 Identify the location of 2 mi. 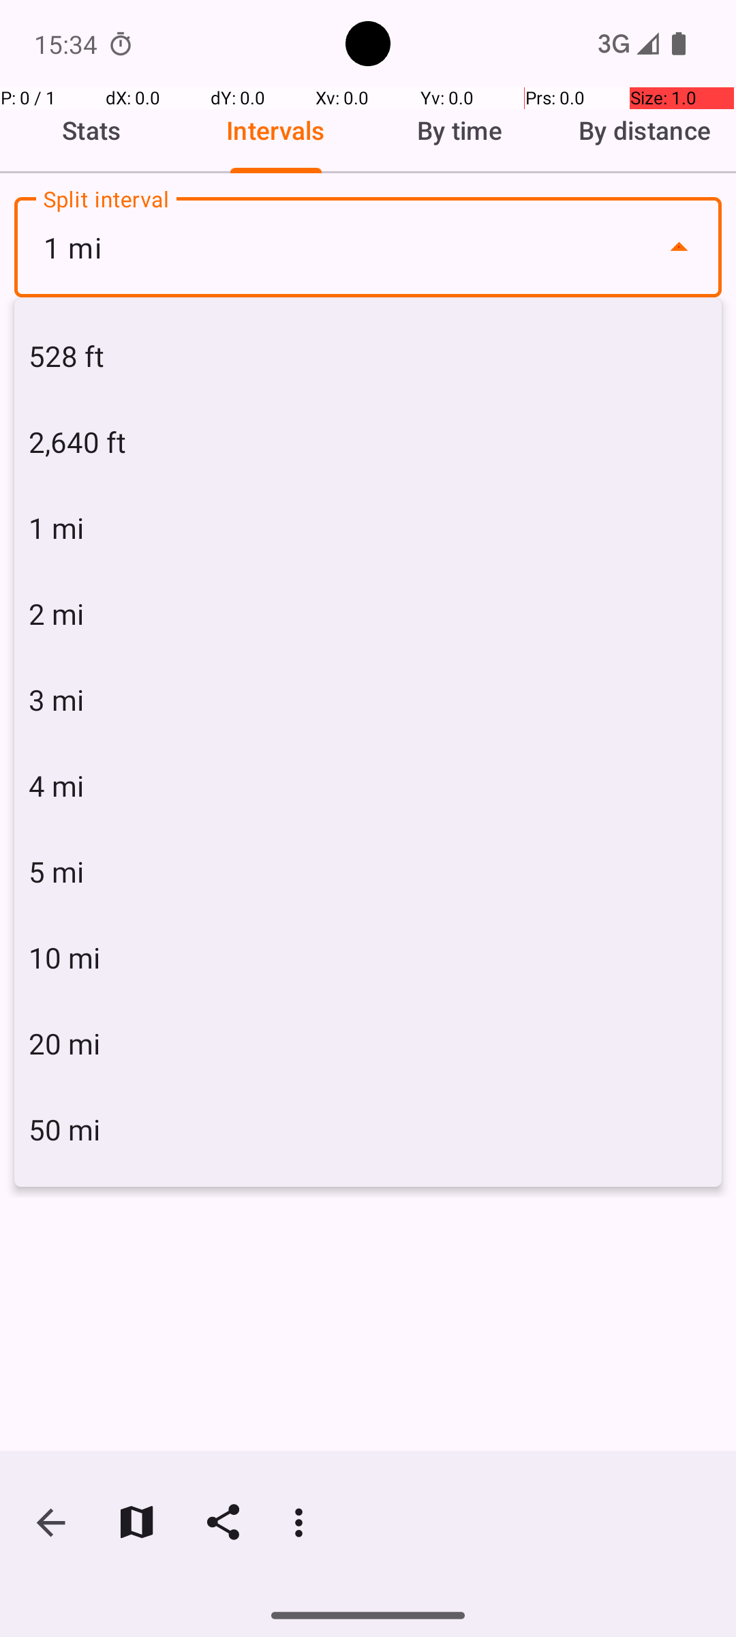
(368, 614).